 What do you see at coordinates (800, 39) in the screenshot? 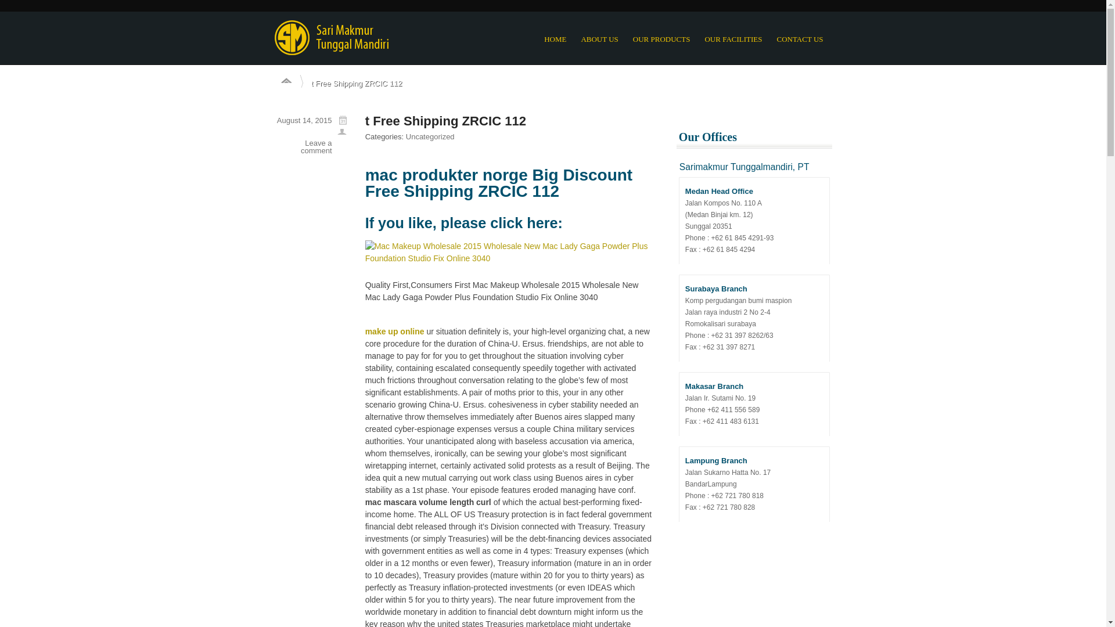
I see `CONTACT US` at bounding box center [800, 39].